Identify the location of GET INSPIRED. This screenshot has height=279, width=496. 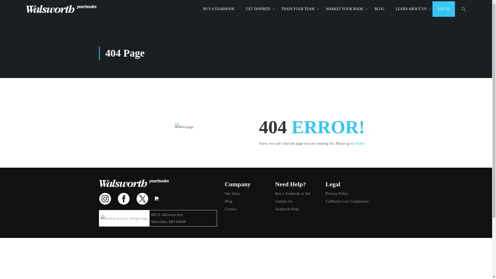
(258, 9).